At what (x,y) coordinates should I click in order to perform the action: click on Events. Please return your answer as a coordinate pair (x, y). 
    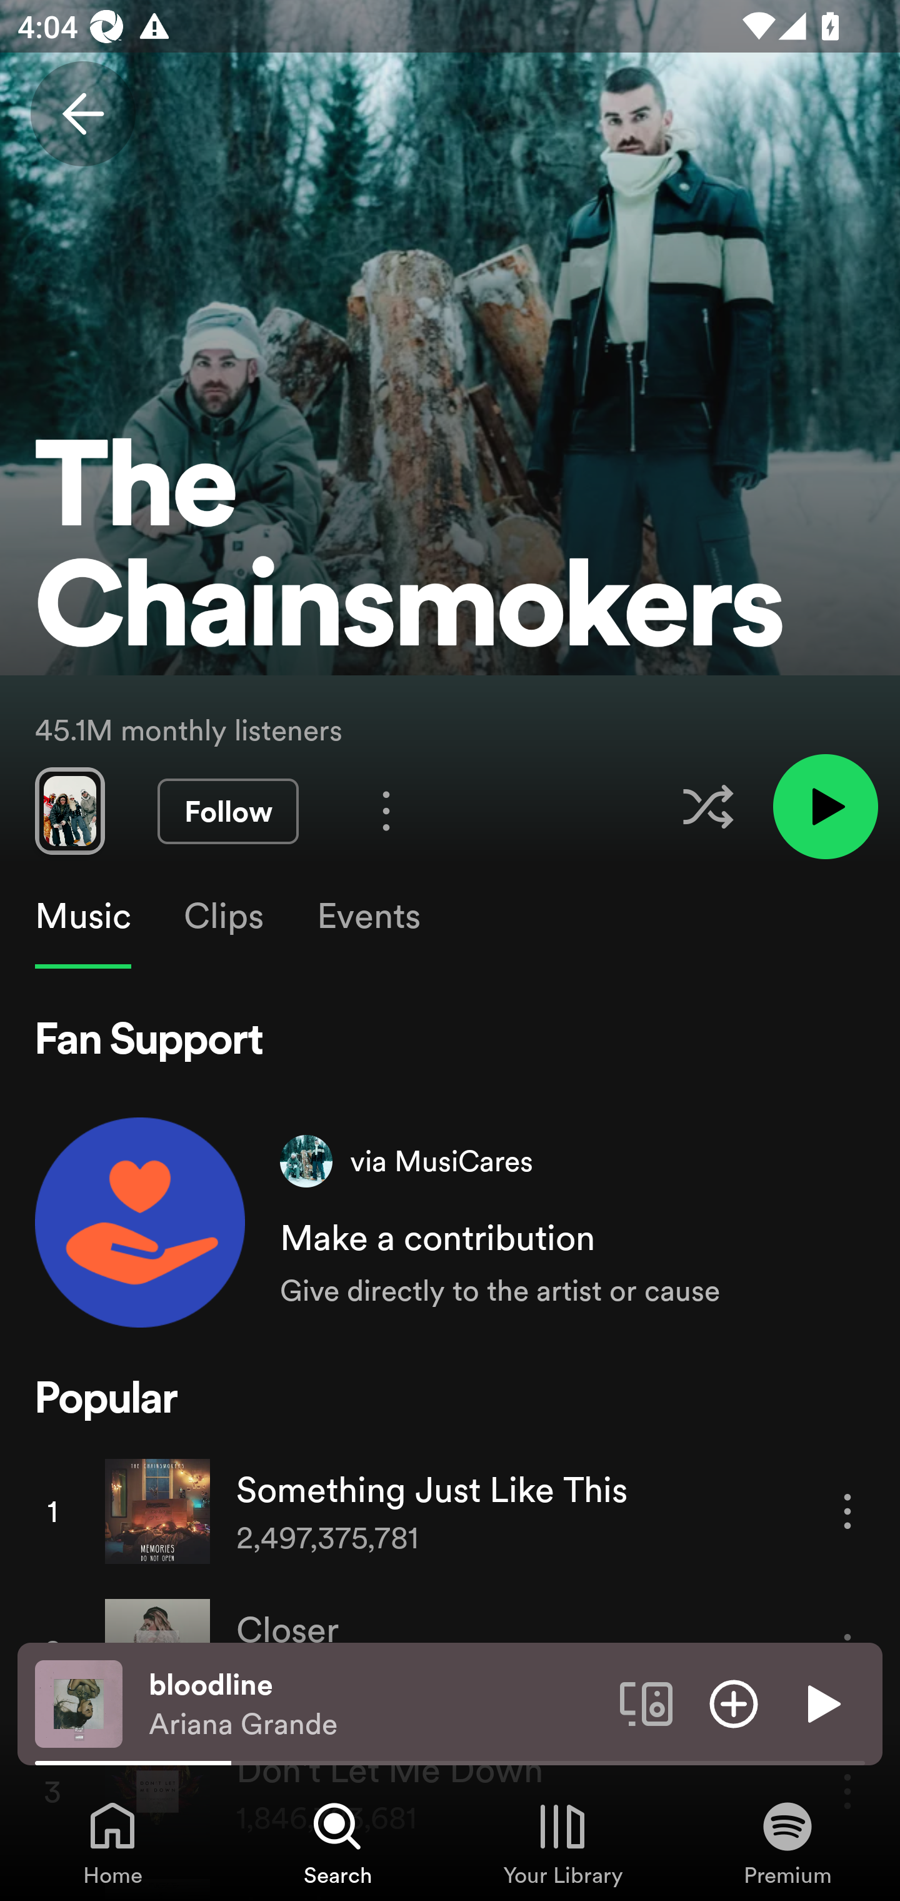
    Looking at the image, I should click on (367, 916).